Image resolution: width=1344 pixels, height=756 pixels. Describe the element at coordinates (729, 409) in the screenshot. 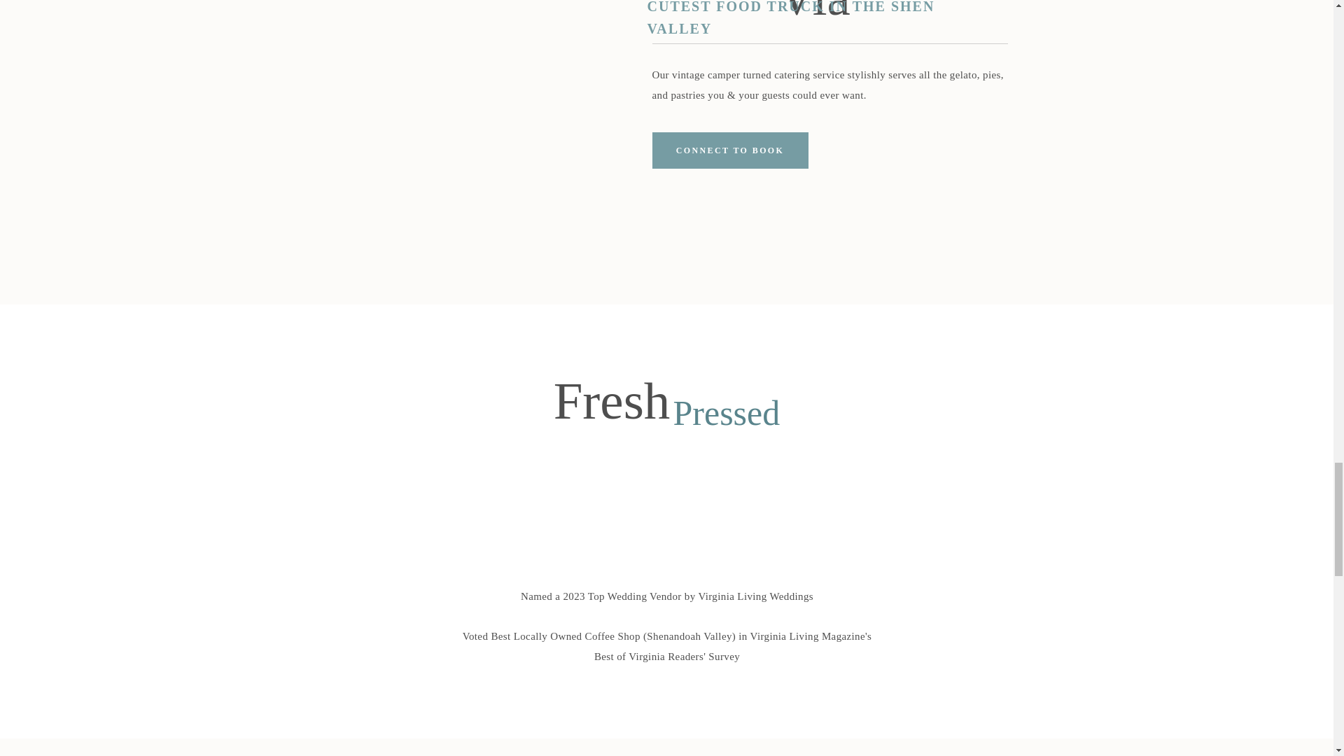

I see `Pressed` at that location.